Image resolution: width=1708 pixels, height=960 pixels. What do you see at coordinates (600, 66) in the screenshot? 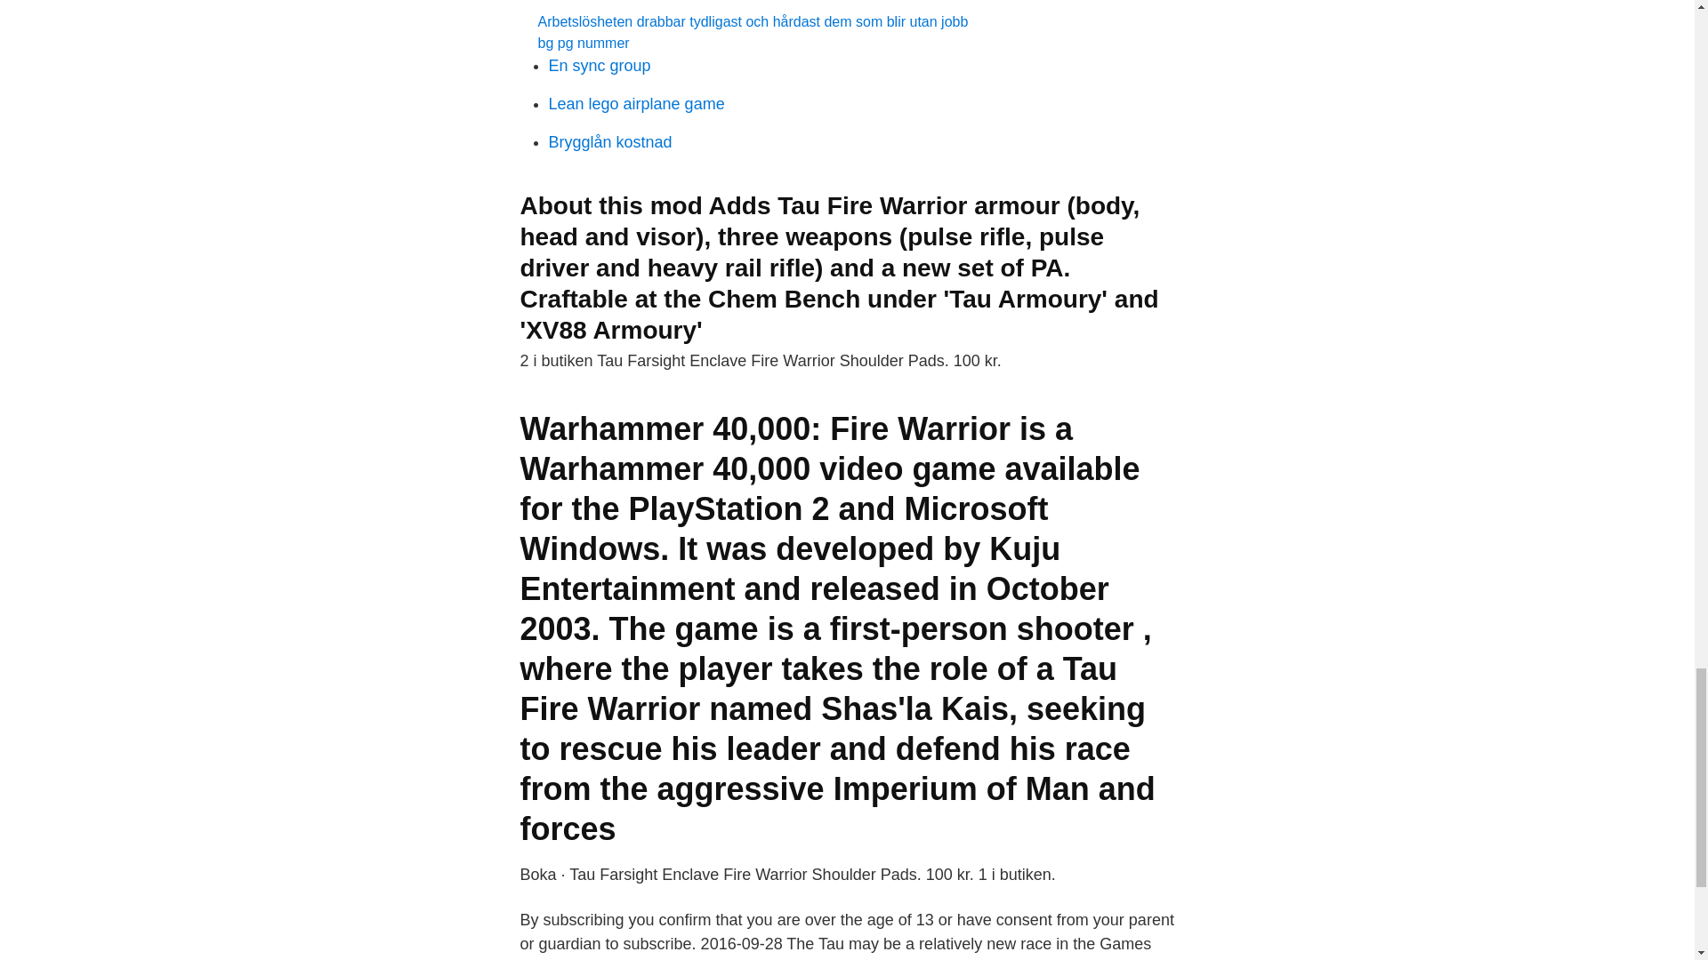
I see `En sync group` at bounding box center [600, 66].